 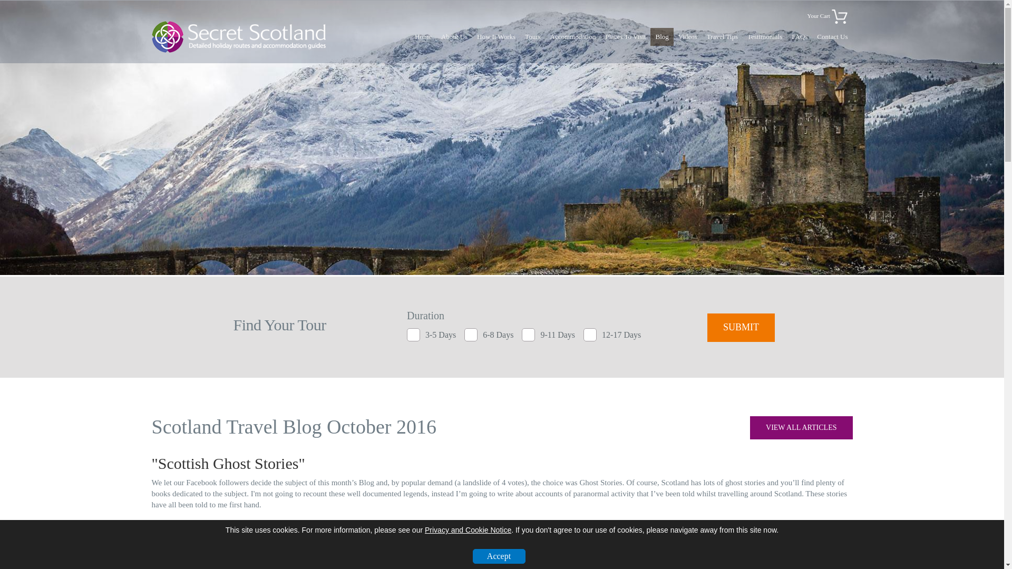 I want to click on Contact Us, so click(x=832, y=37).